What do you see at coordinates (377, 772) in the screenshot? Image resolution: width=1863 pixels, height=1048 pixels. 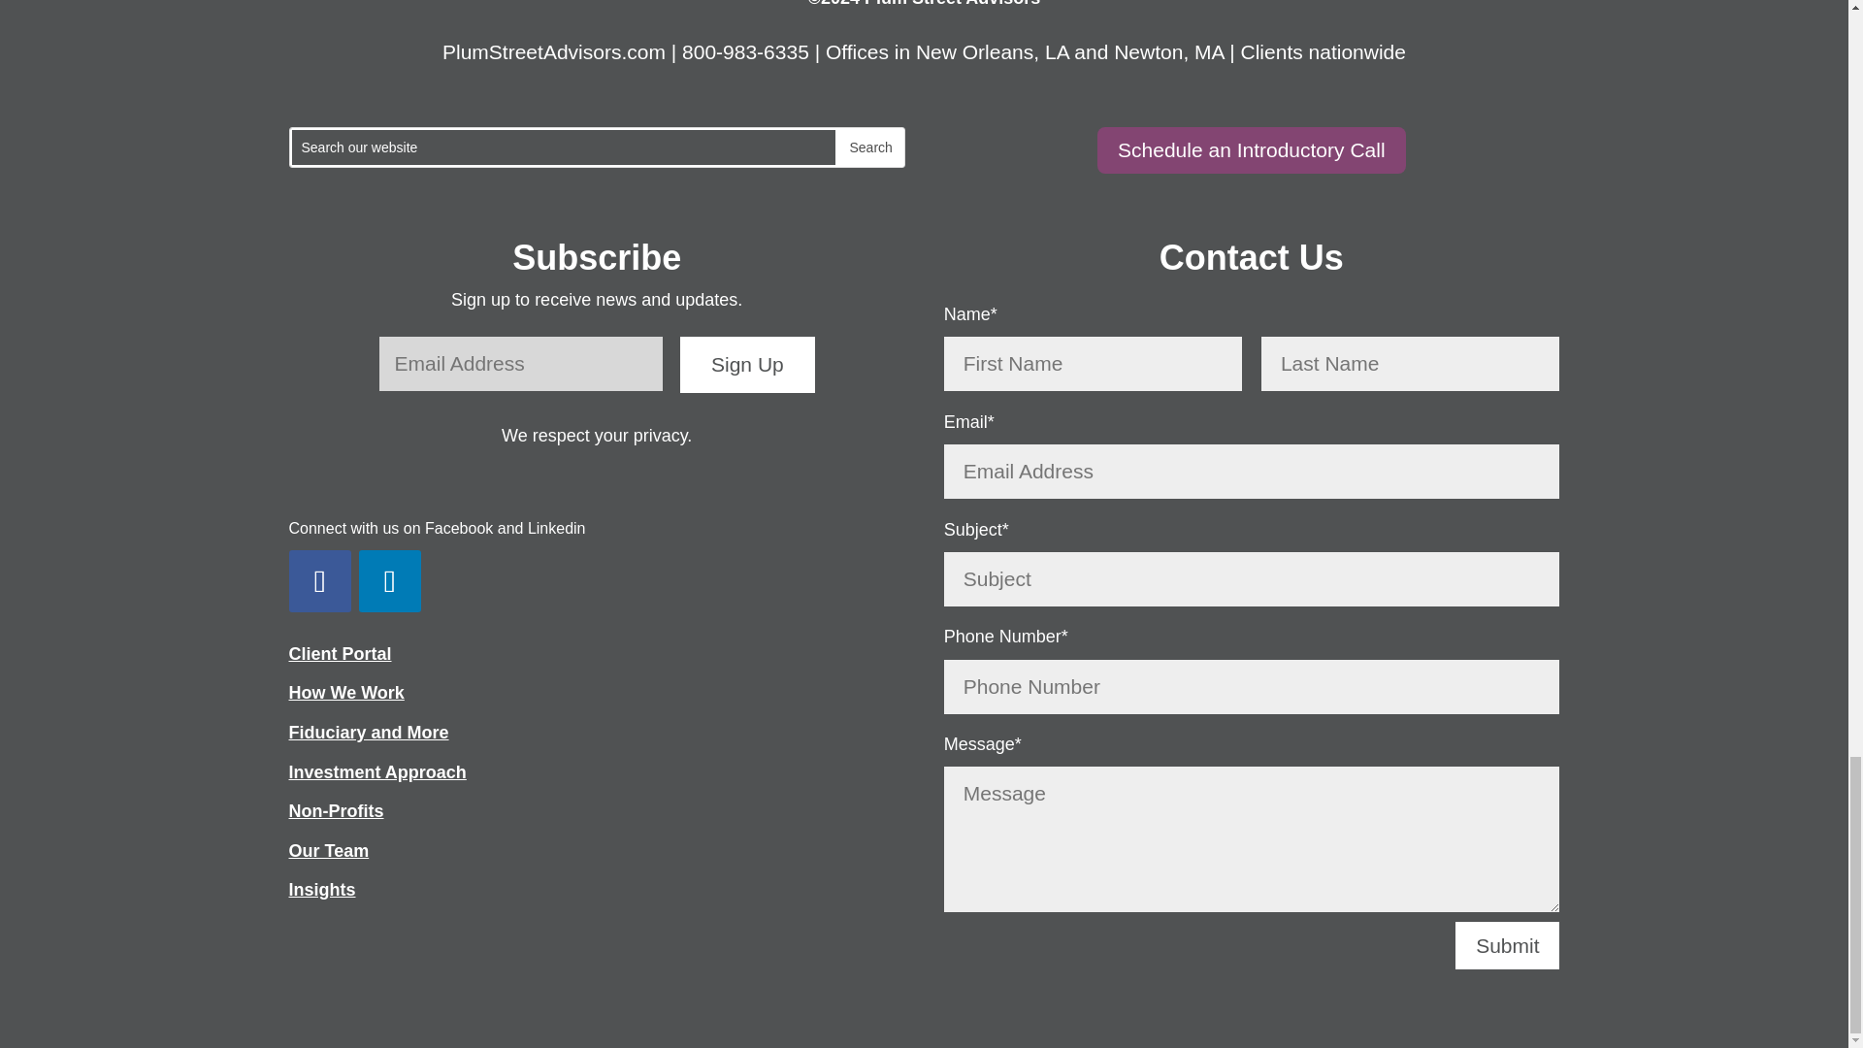 I see `Investment Approach` at bounding box center [377, 772].